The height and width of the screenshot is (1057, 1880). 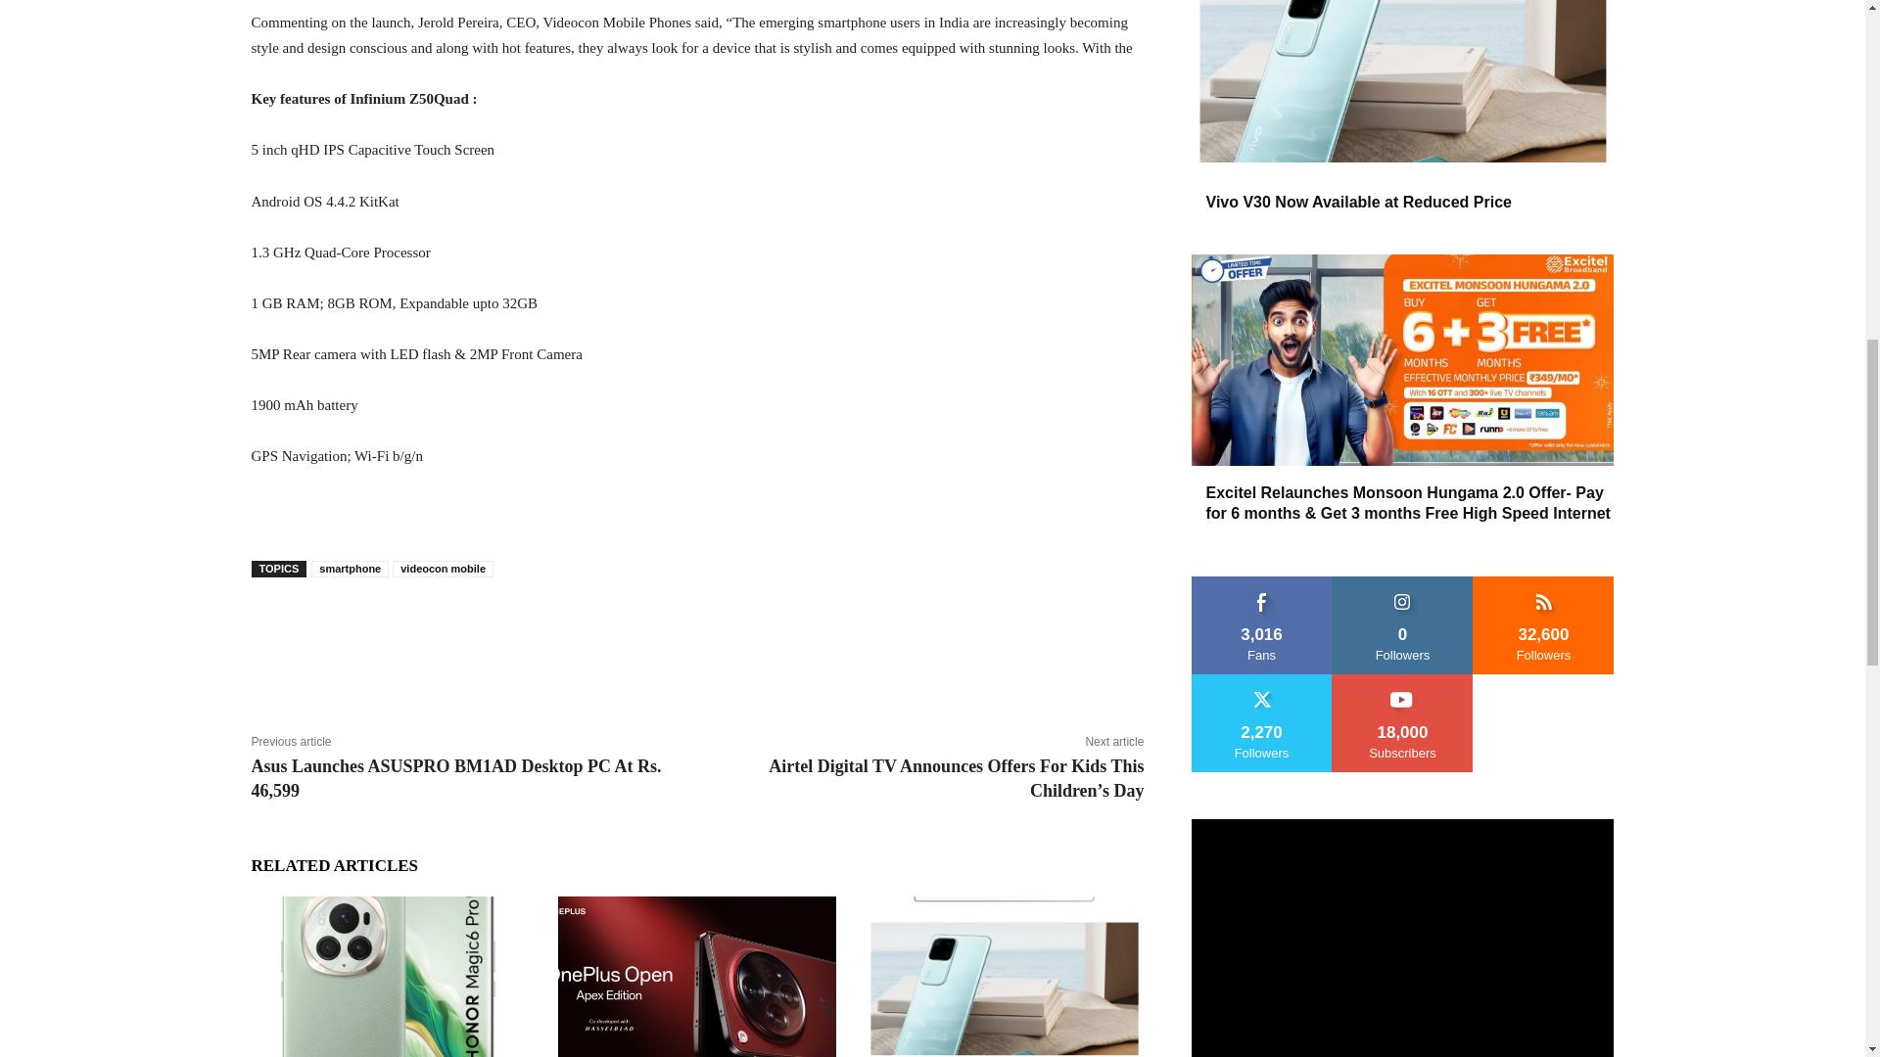 I want to click on Asus Launches ASUSPRO BM1AD Desktop PC At Rs. 46,599, so click(x=455, y=778).